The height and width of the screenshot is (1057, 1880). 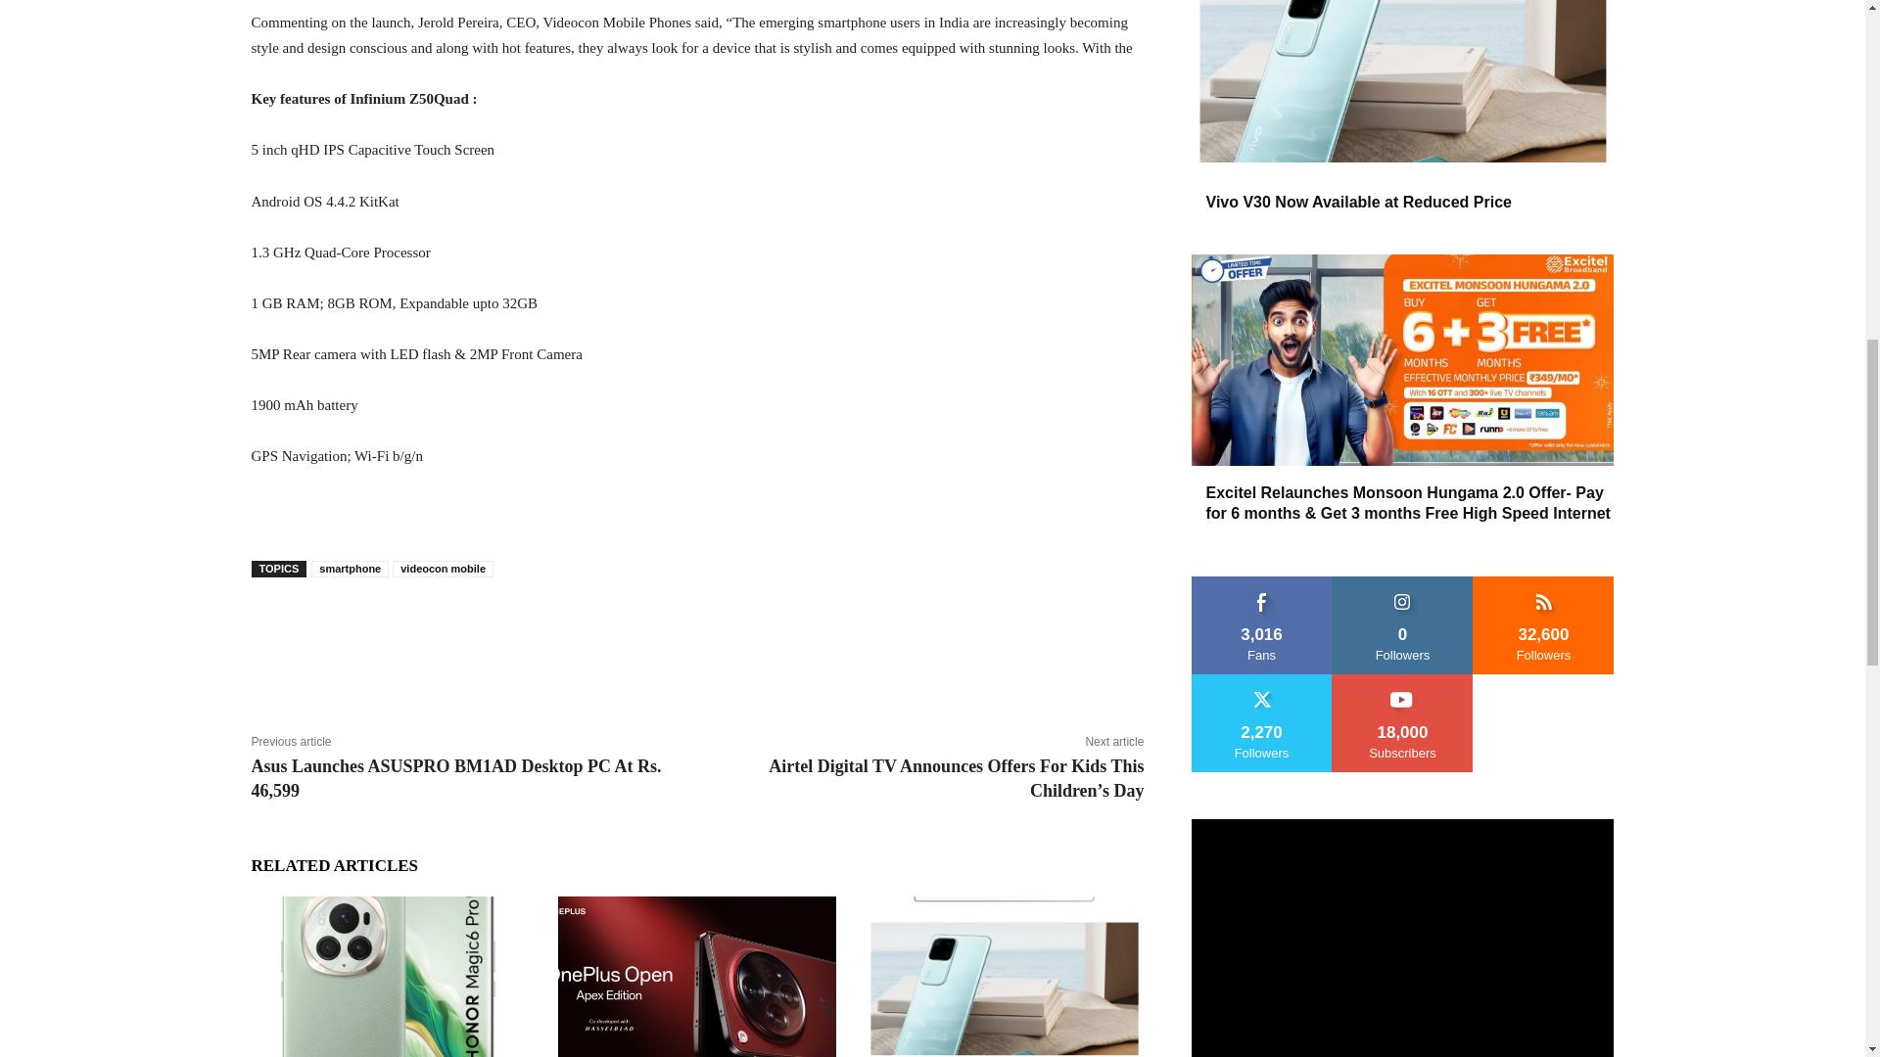 I want to click on Asus Launches ASUSPRO BM1AD Desktop PC At Rs. 46,599, so click(x=455, y=778).